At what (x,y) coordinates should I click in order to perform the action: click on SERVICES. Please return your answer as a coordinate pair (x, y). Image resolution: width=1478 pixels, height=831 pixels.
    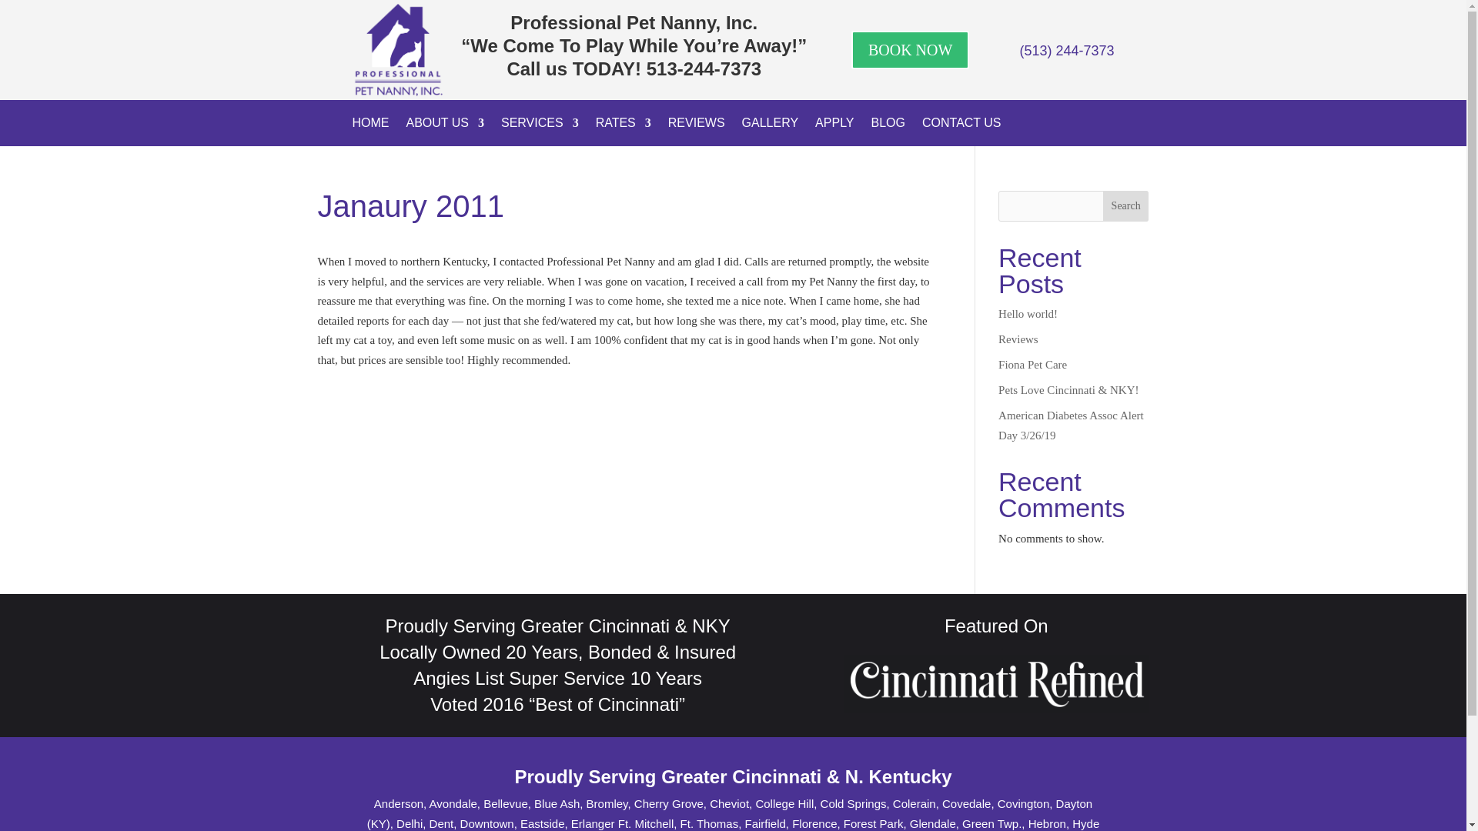
    Looking at the image, I should click on (540, 126).